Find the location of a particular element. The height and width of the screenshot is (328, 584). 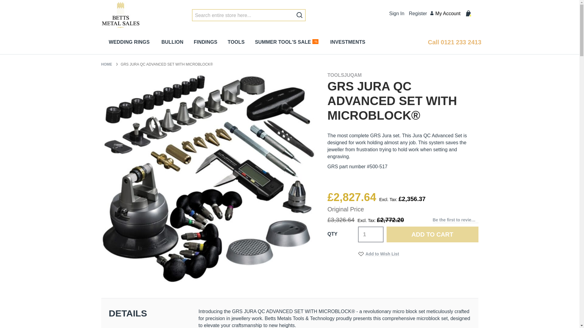

BULLION is located at coordinates (173, 43).